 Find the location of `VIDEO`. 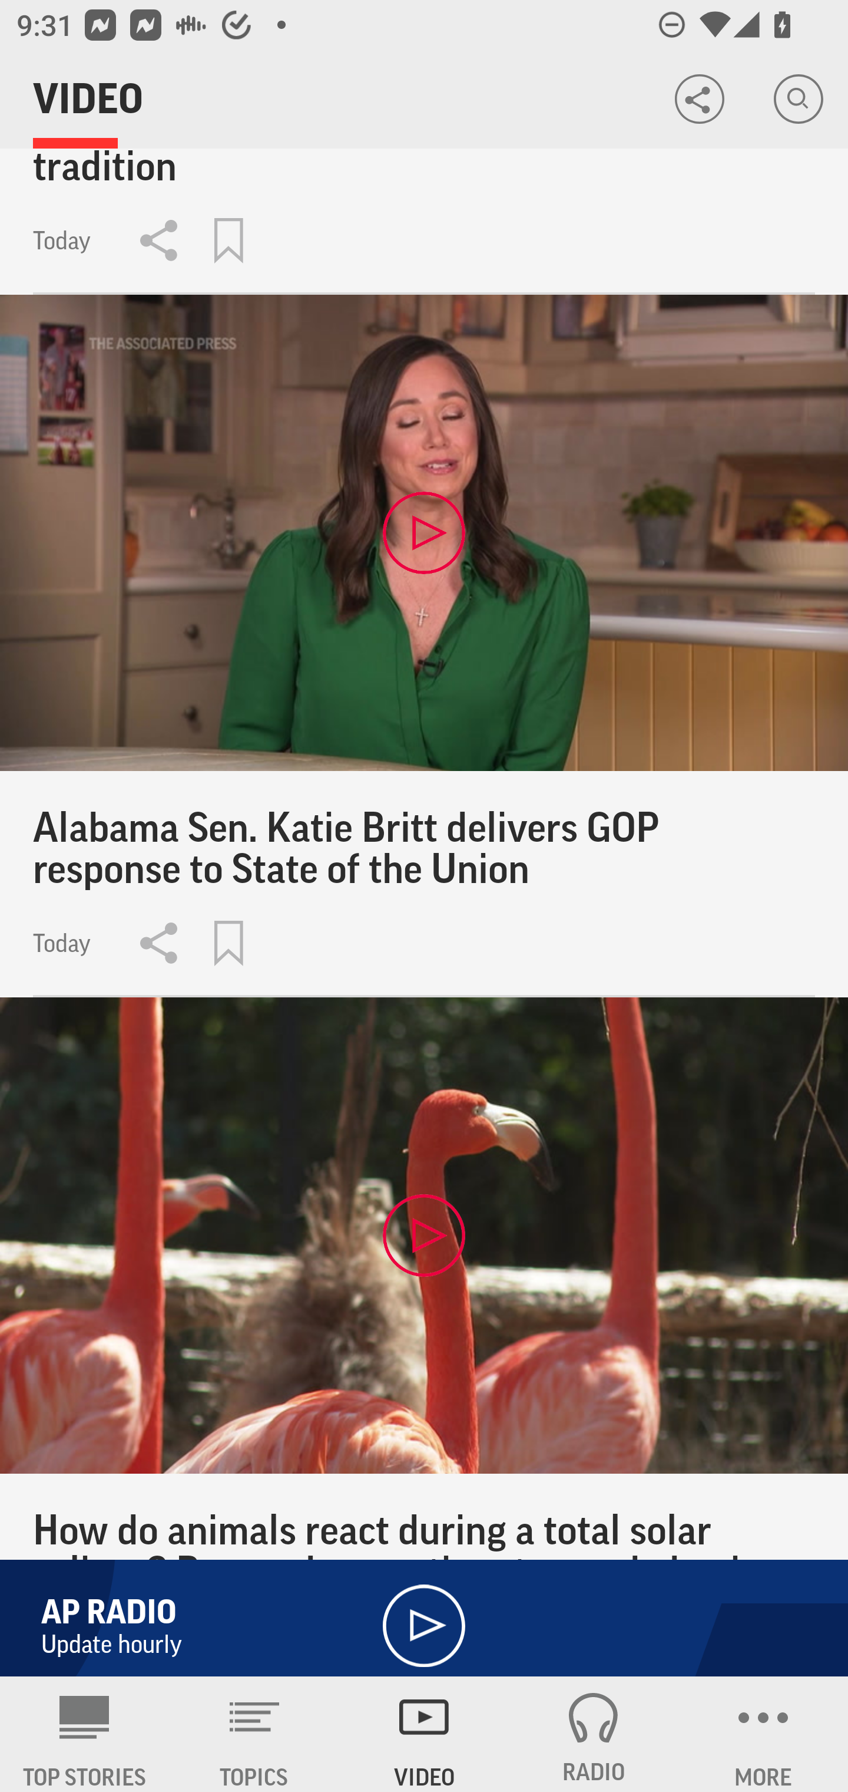

VIDEO is located at coordinates (424, 1734).